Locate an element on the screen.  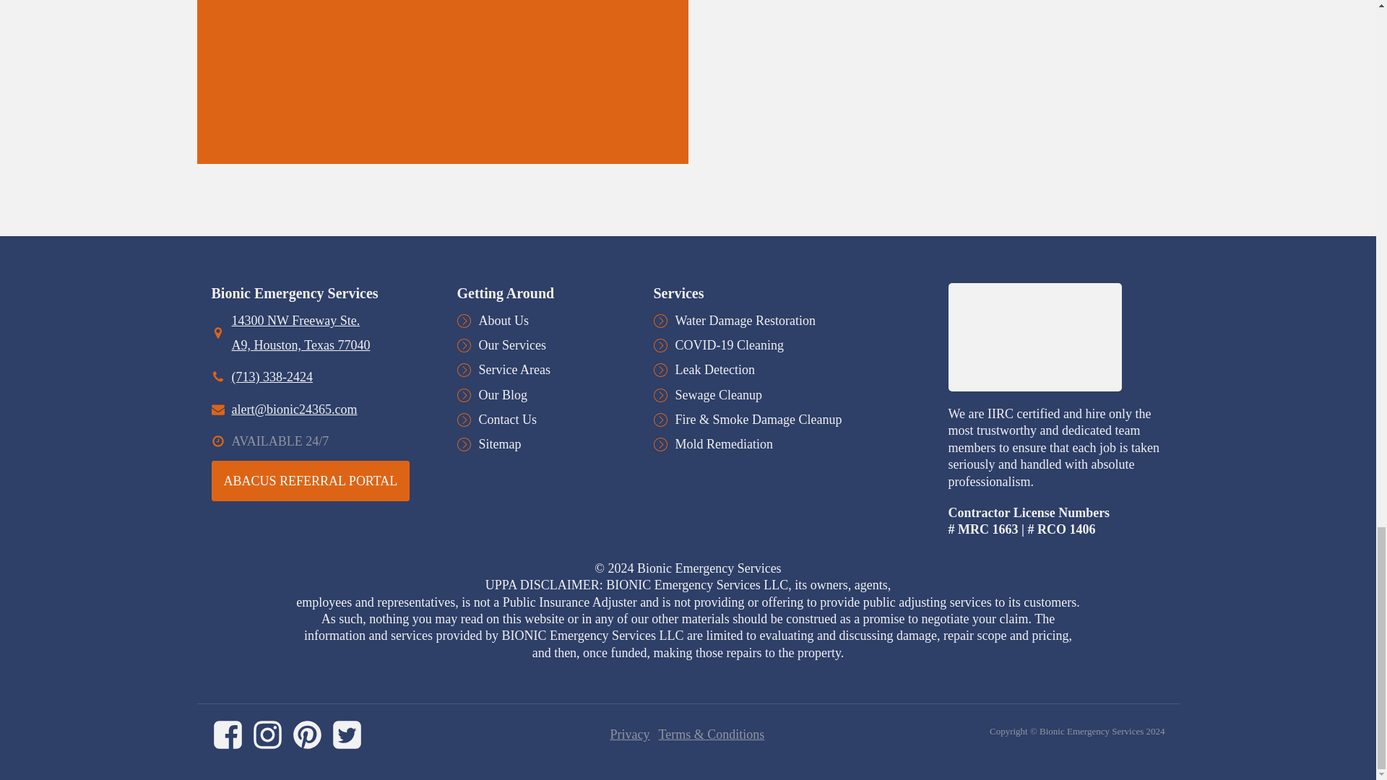
Sitemap is located at coordinates (500, 443).